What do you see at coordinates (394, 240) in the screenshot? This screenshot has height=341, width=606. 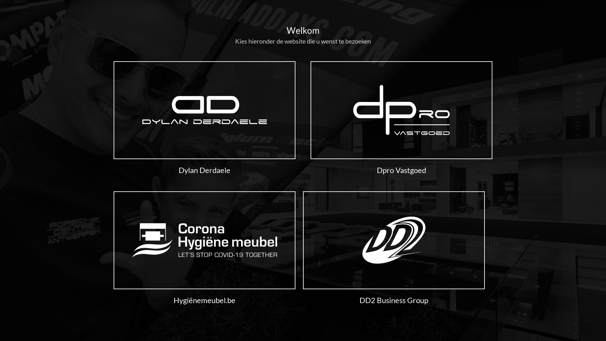 I see `DD2 Business Group` at bounding box center [394, 240].